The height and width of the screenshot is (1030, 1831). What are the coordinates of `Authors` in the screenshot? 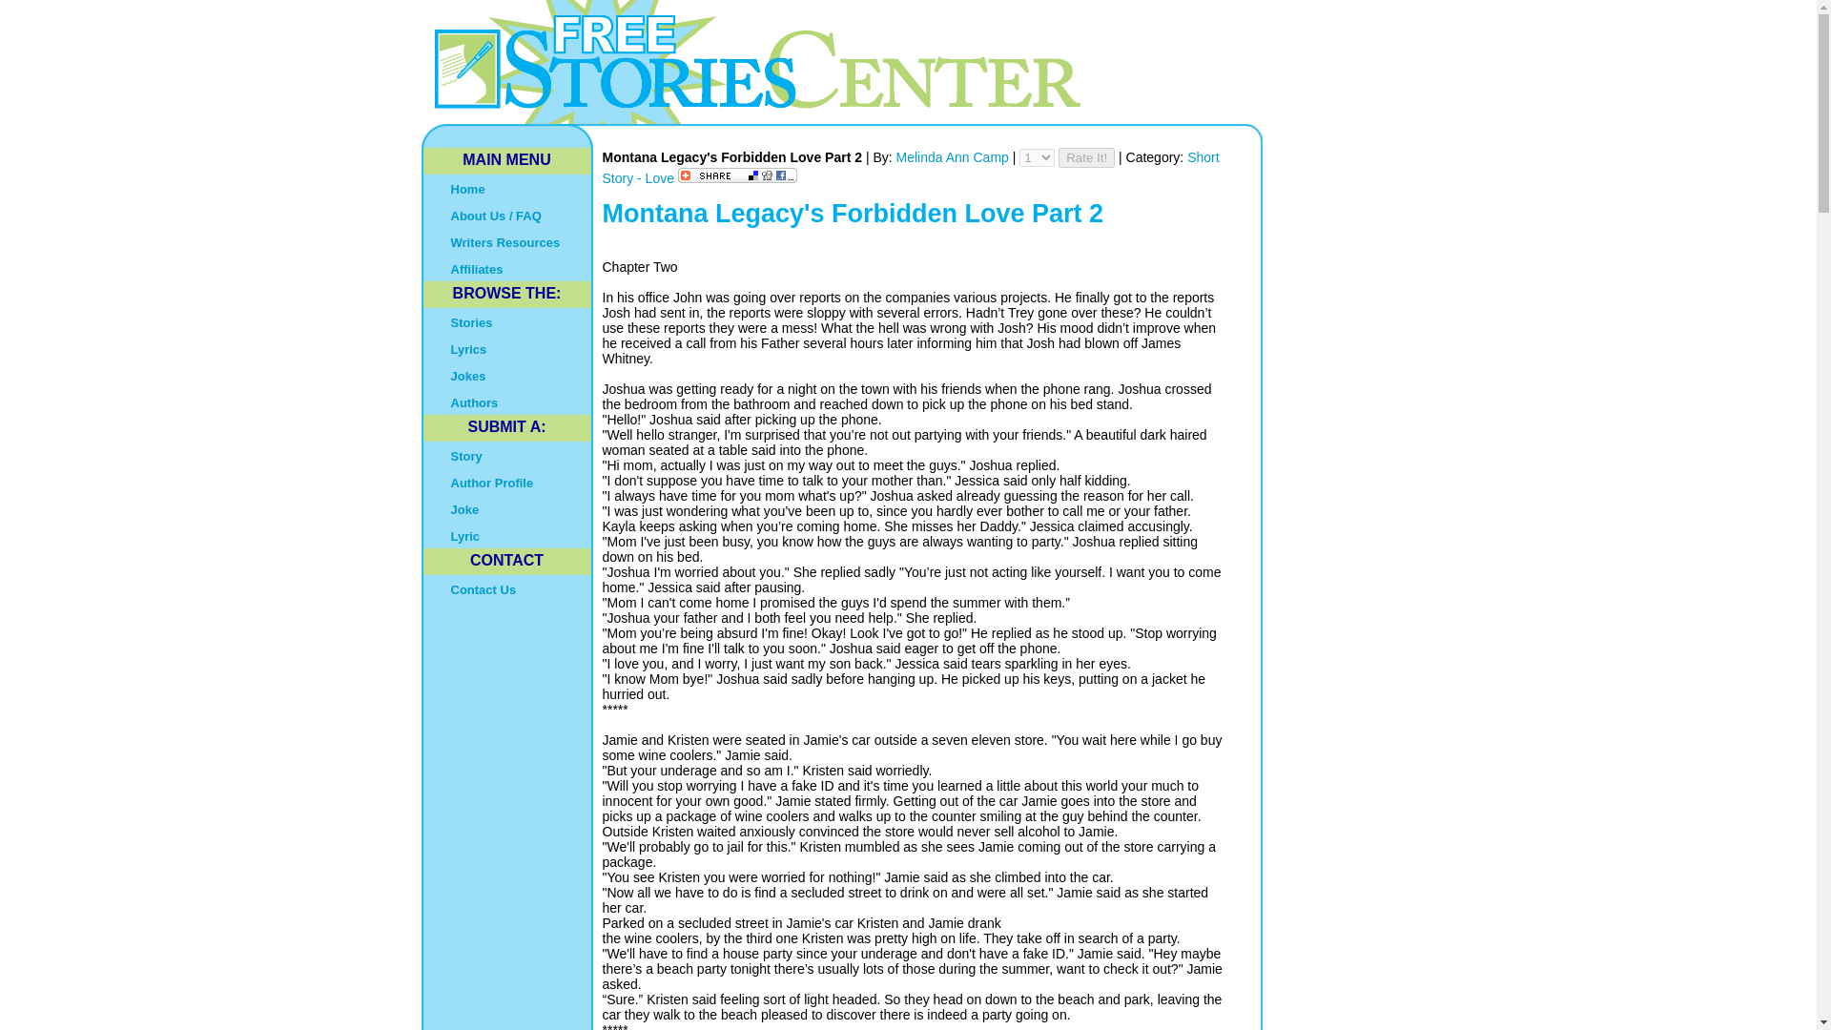 It's located at (507, 402).